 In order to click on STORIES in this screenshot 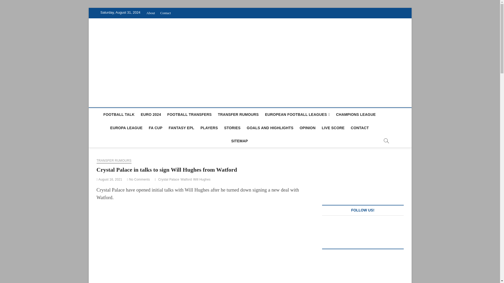, I will do `click(233, 128)`.